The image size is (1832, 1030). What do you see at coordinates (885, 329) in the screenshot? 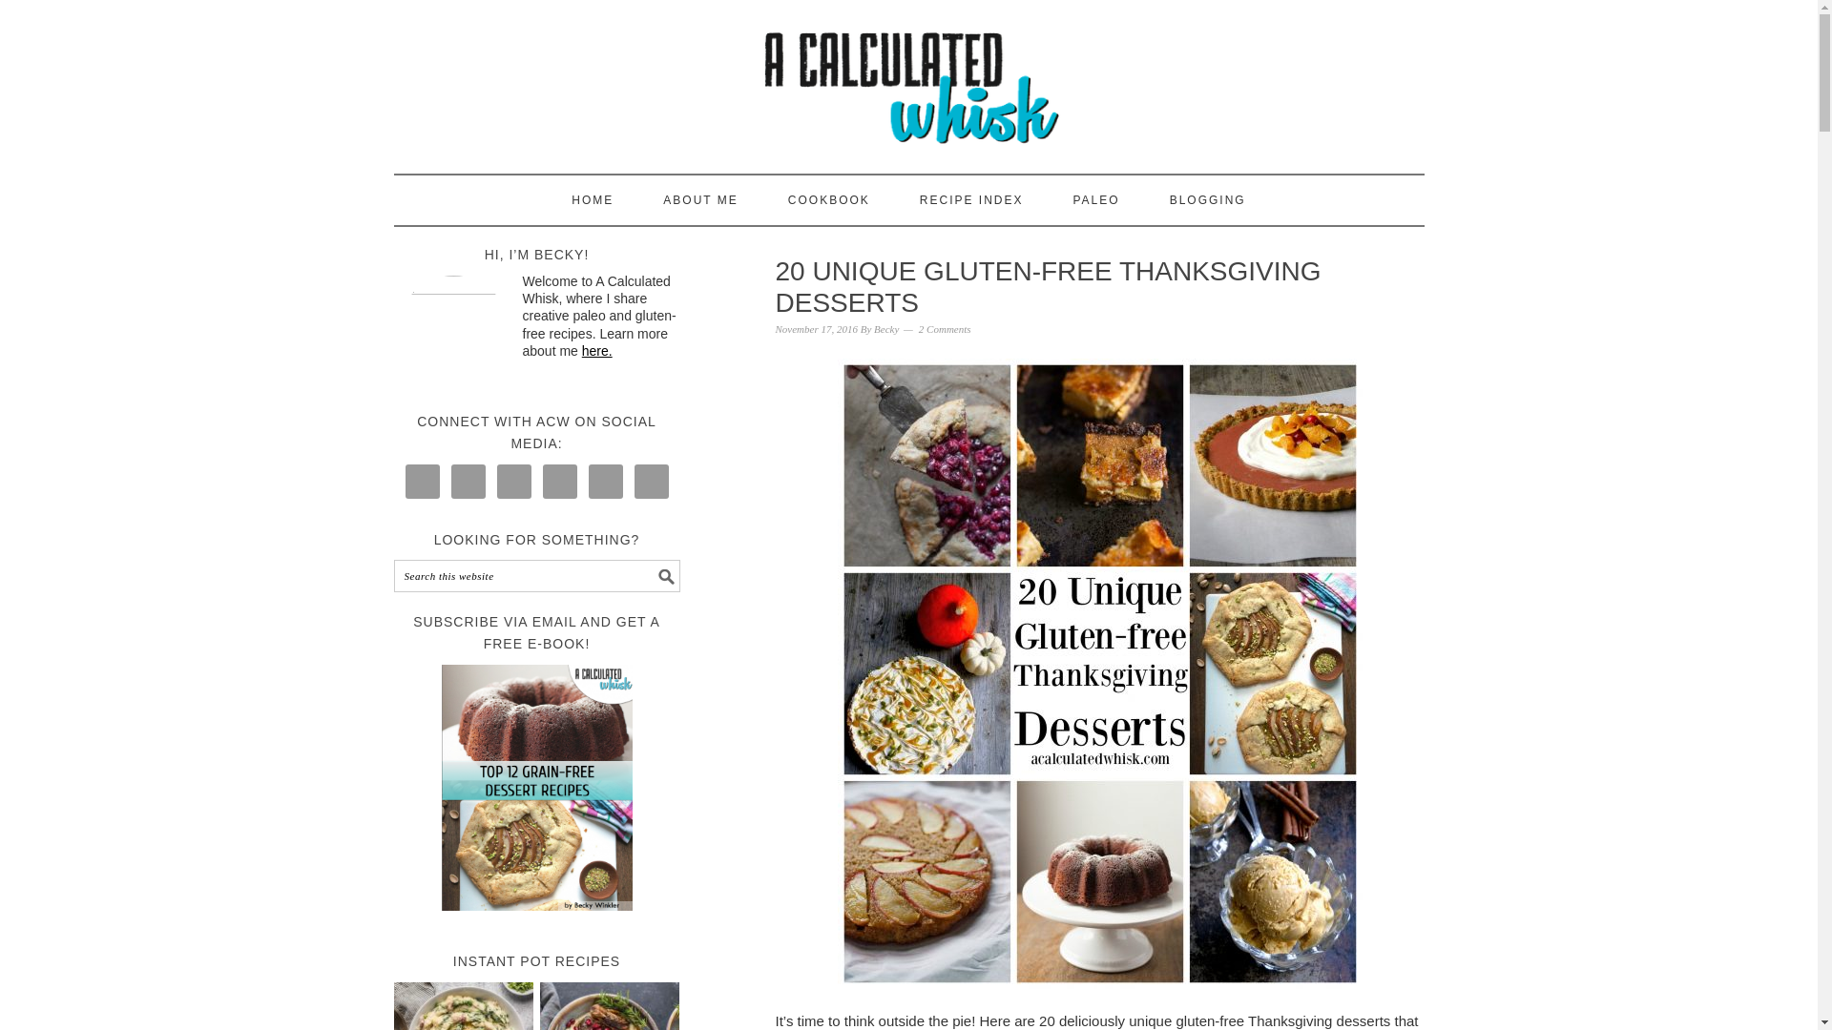
I see `Becky` at bounding box center [885, 329].